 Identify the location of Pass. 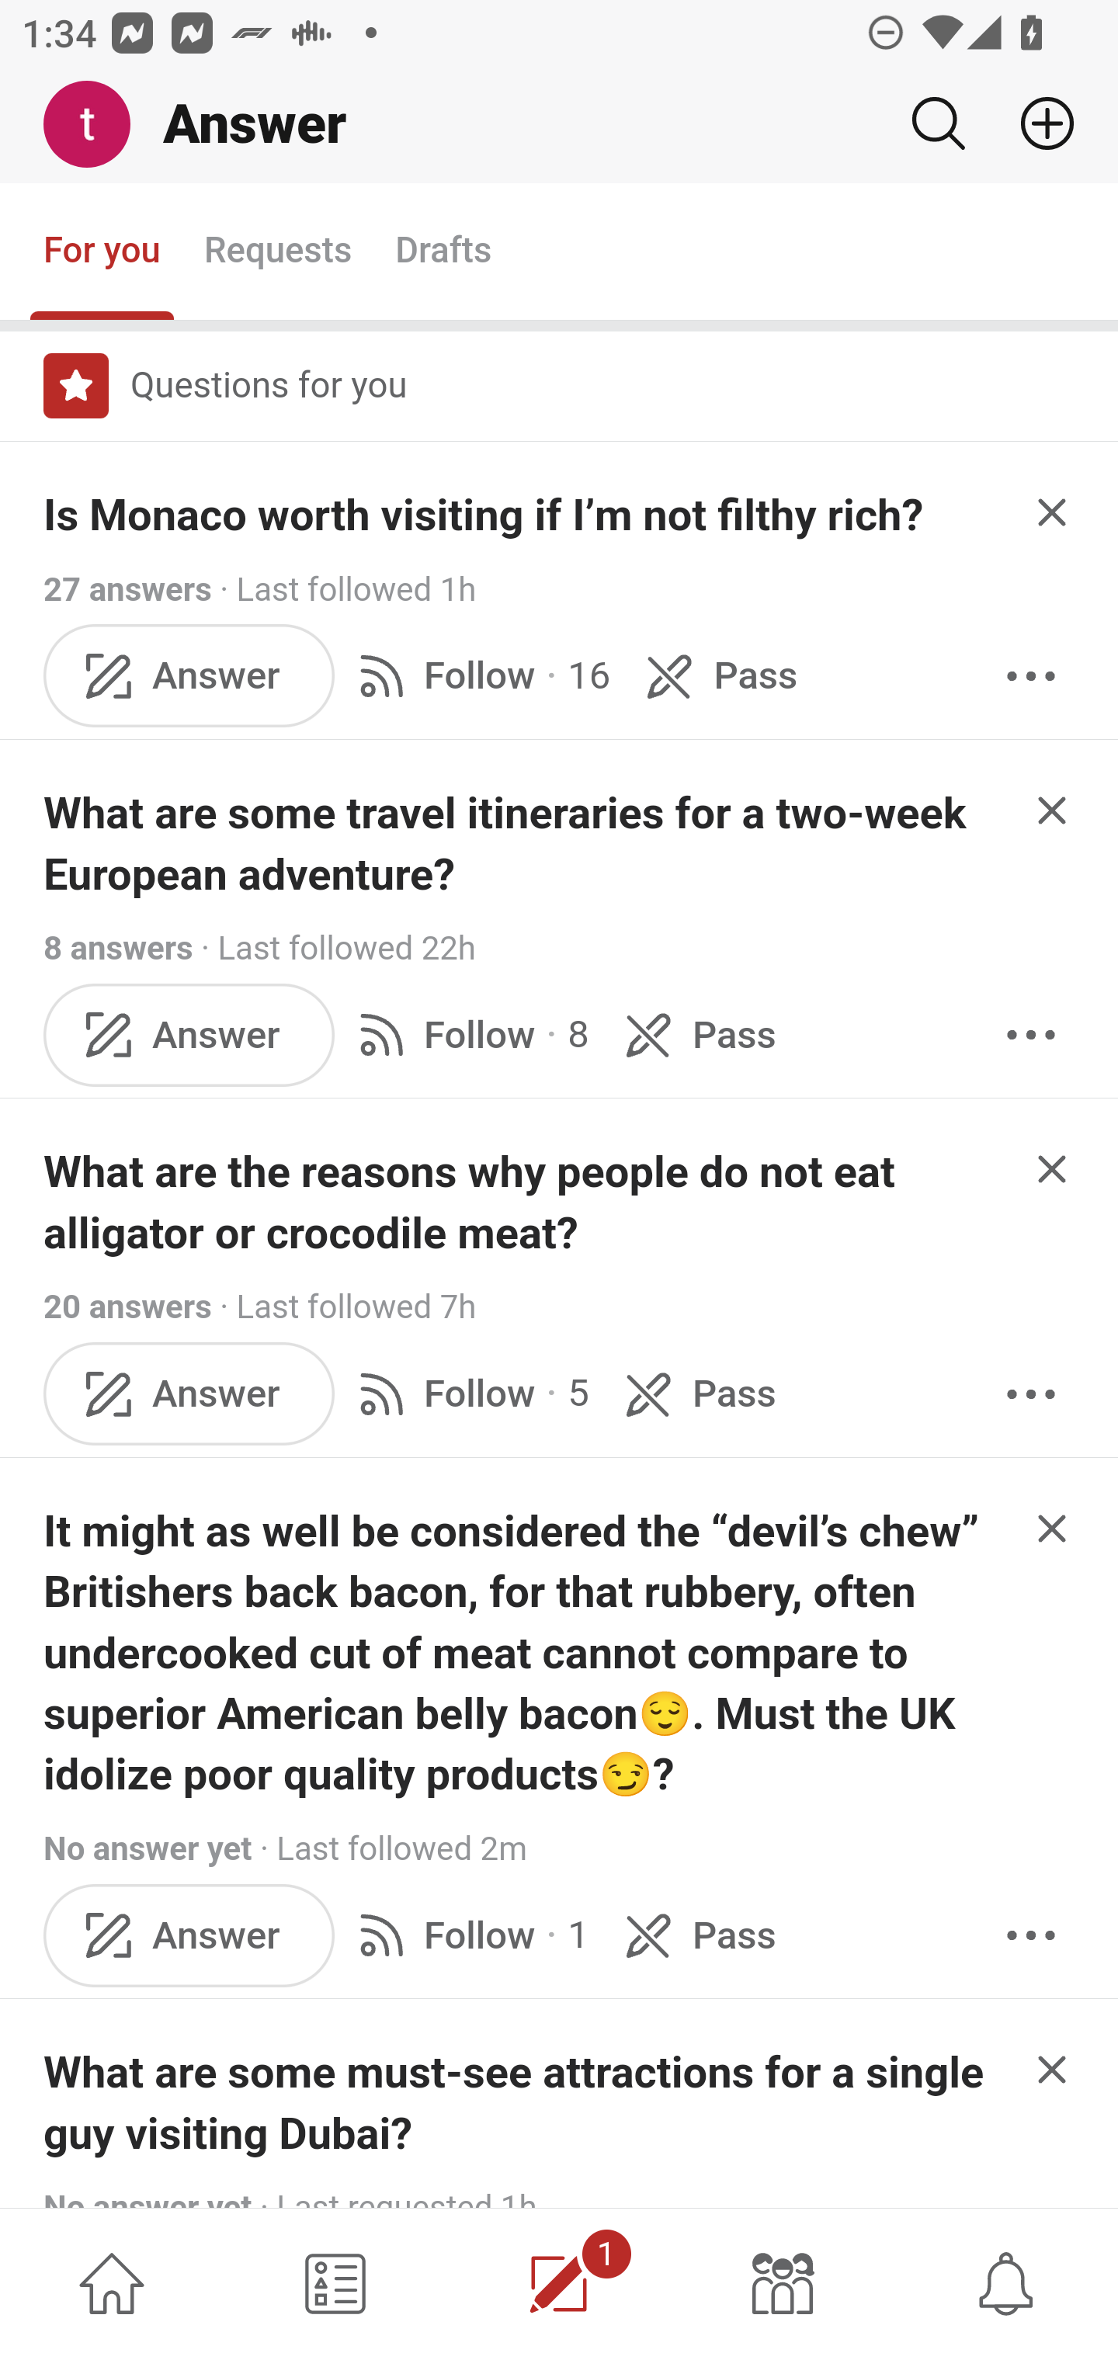
(716, 675).